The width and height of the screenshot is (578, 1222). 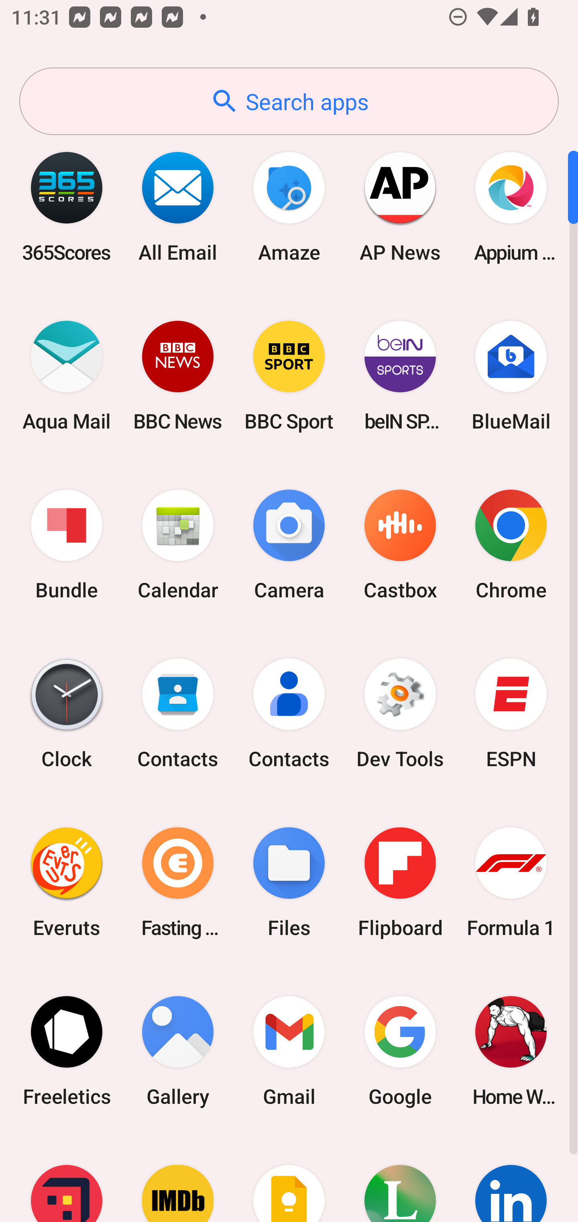 I want to click on Hotels.com, so click(x=67, y=1179).